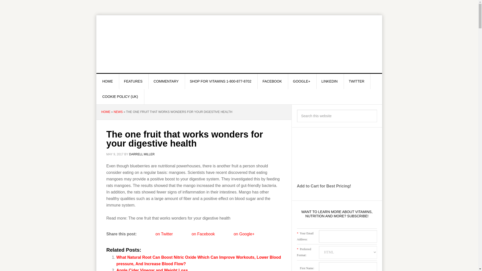  What do you see at coordinates (142, 154) in the screenshot?
I see `DARRELL MILLER` at bounding box center [142, 154].